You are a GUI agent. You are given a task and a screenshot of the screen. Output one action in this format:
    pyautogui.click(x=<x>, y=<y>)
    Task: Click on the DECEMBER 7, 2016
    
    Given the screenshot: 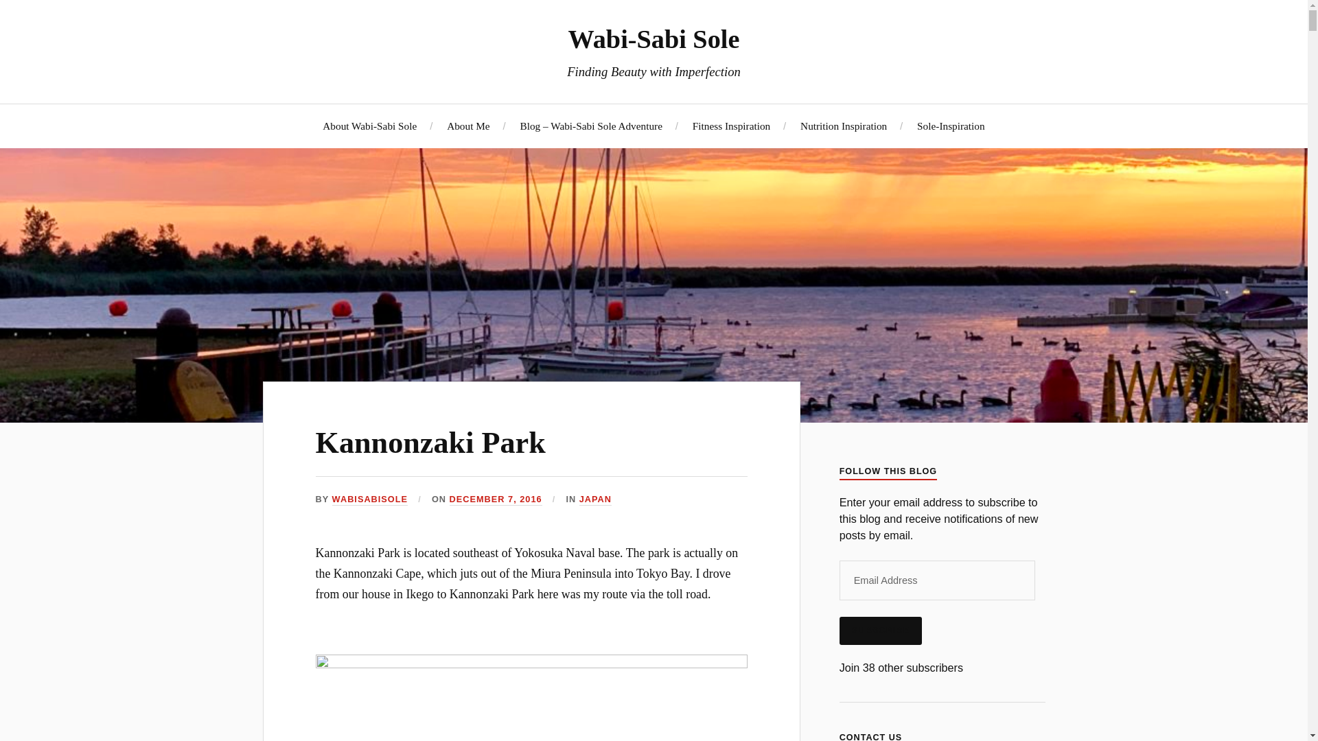 What is the action you would take?
    pyautogui.click(x=496, y=499)
    